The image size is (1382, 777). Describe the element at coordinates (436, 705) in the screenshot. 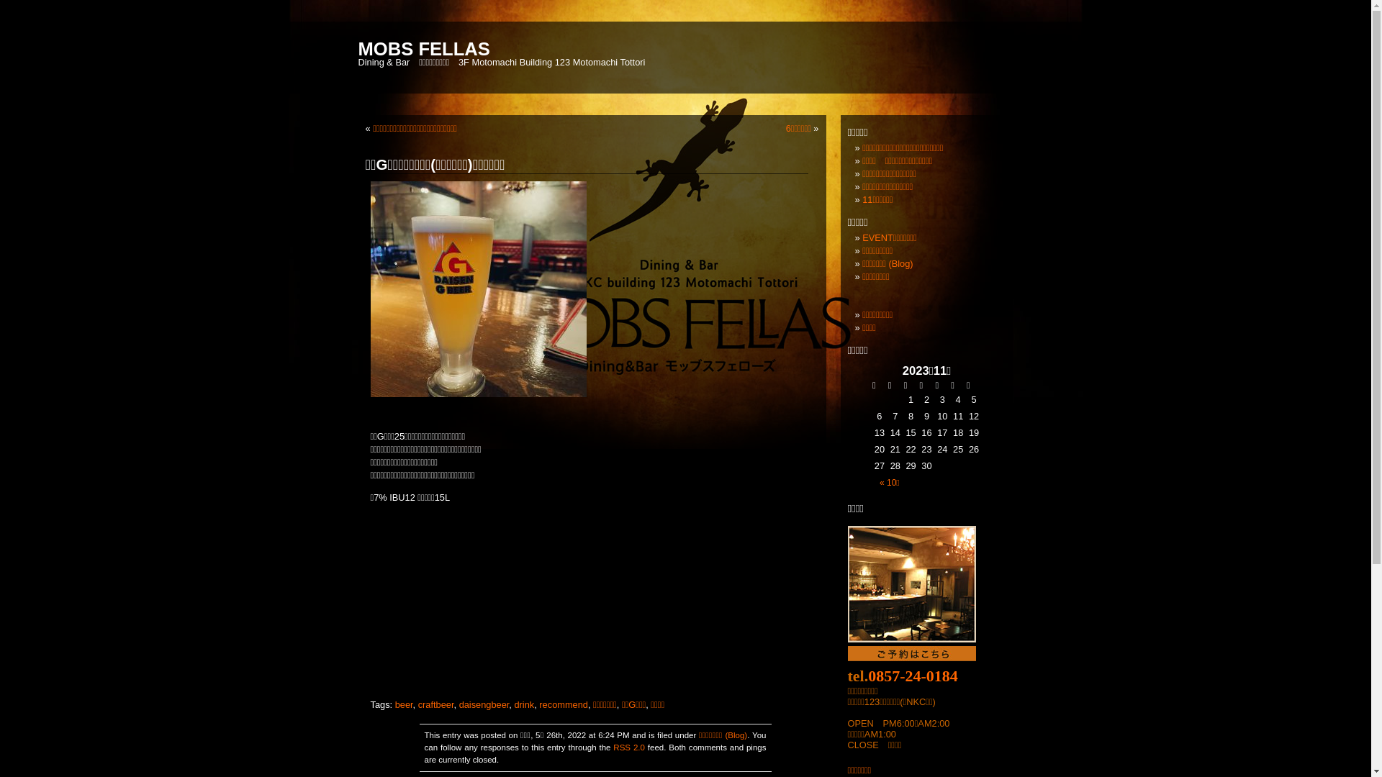

I see `craftbeer` at that location.